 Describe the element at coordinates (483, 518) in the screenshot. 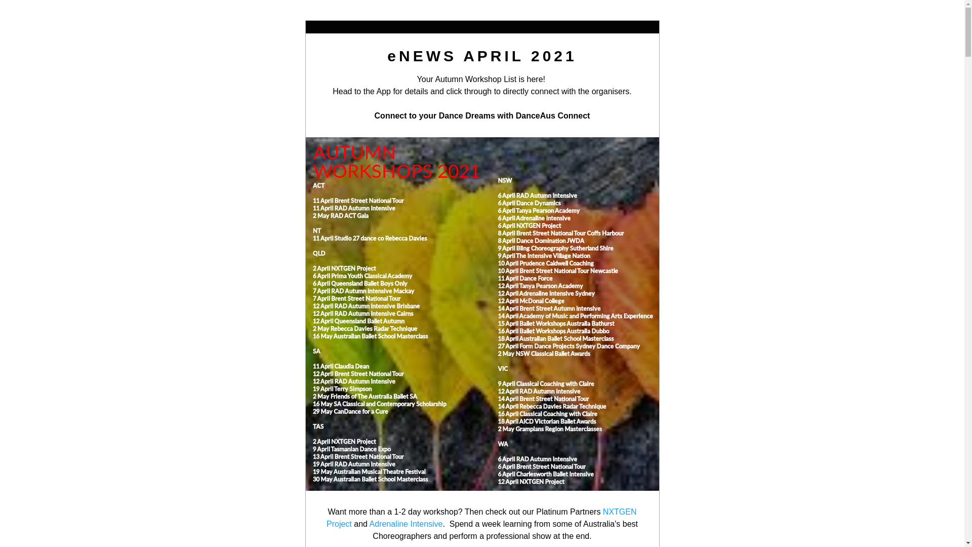

I see `NXTGEN Project` at that location.